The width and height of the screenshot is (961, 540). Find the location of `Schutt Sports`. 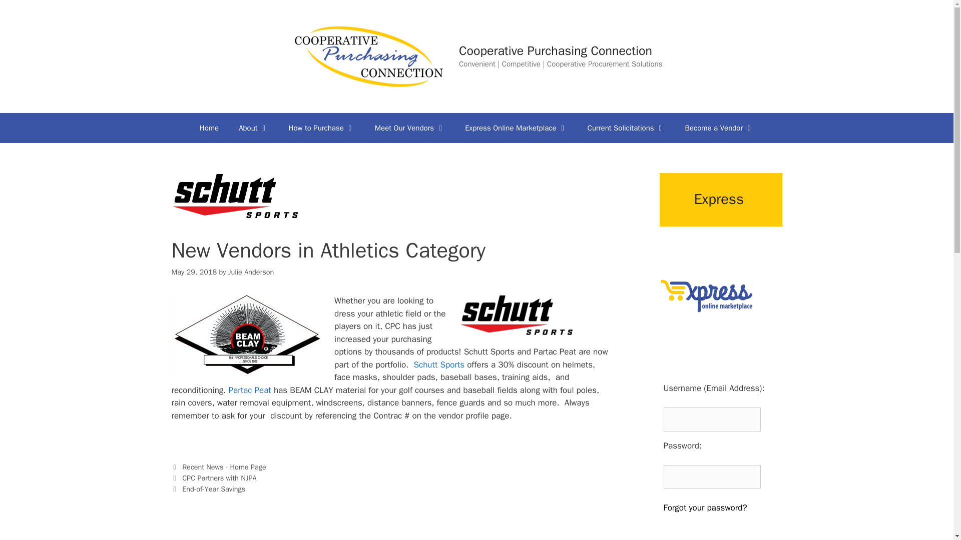

Schutt Sports is located at coordinates (439, 364).